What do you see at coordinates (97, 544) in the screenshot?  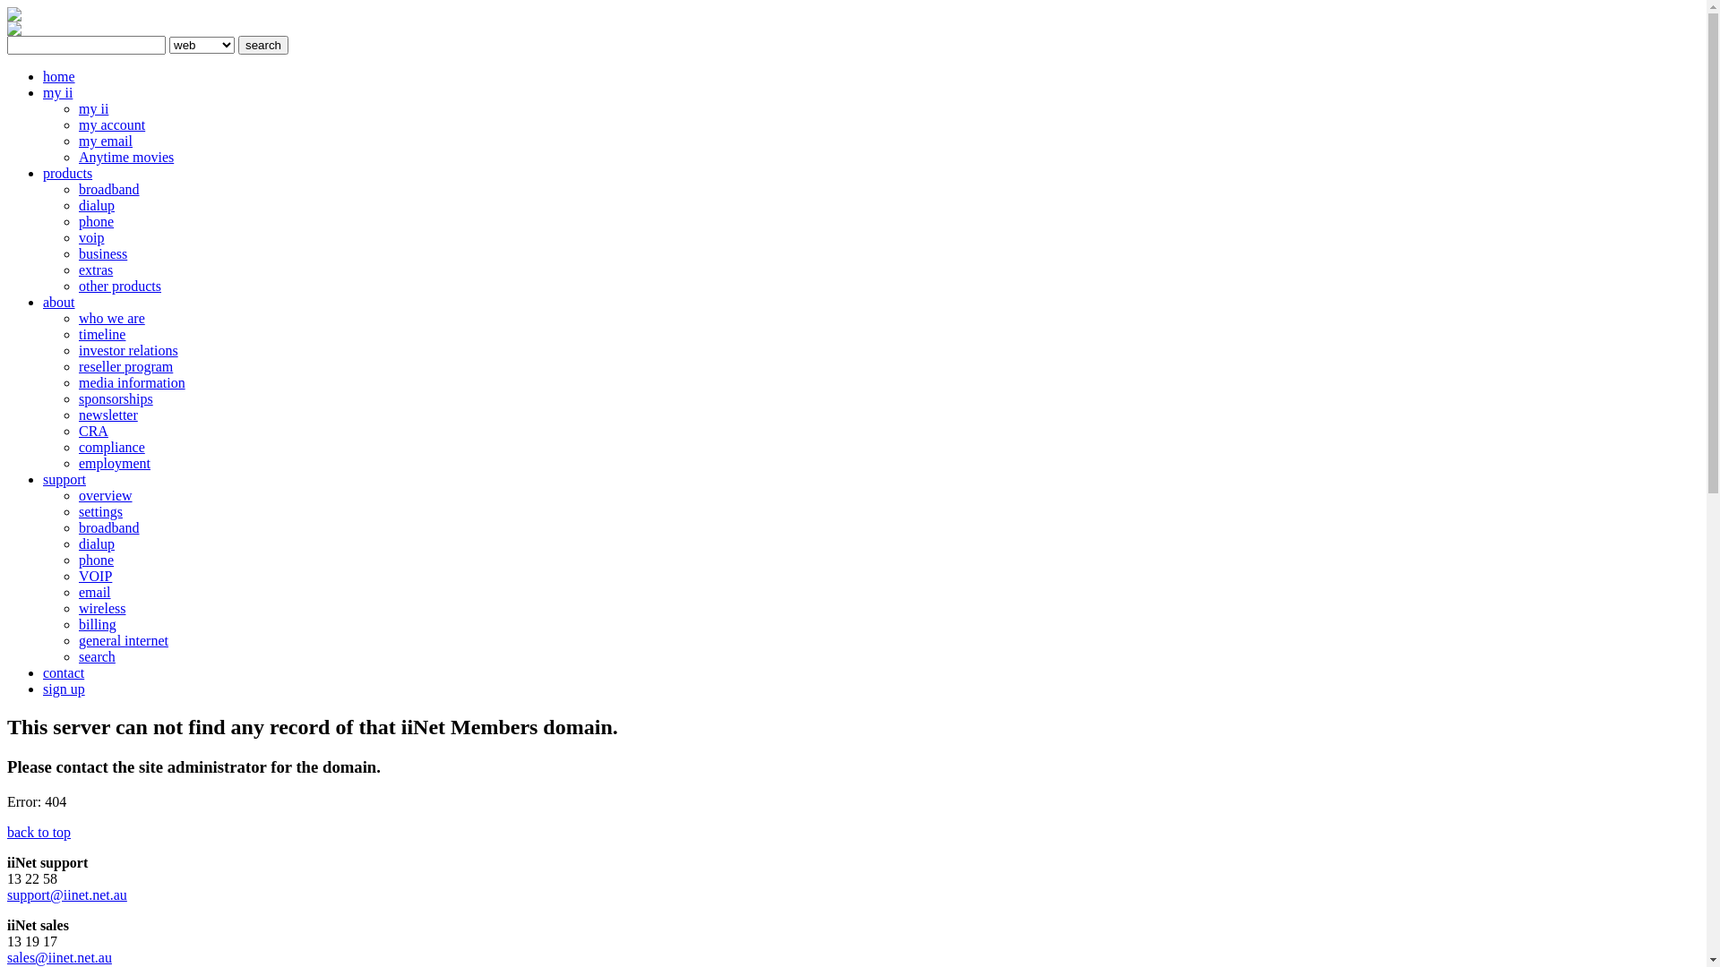 I see `dialup` at bounding box center [97, 544].